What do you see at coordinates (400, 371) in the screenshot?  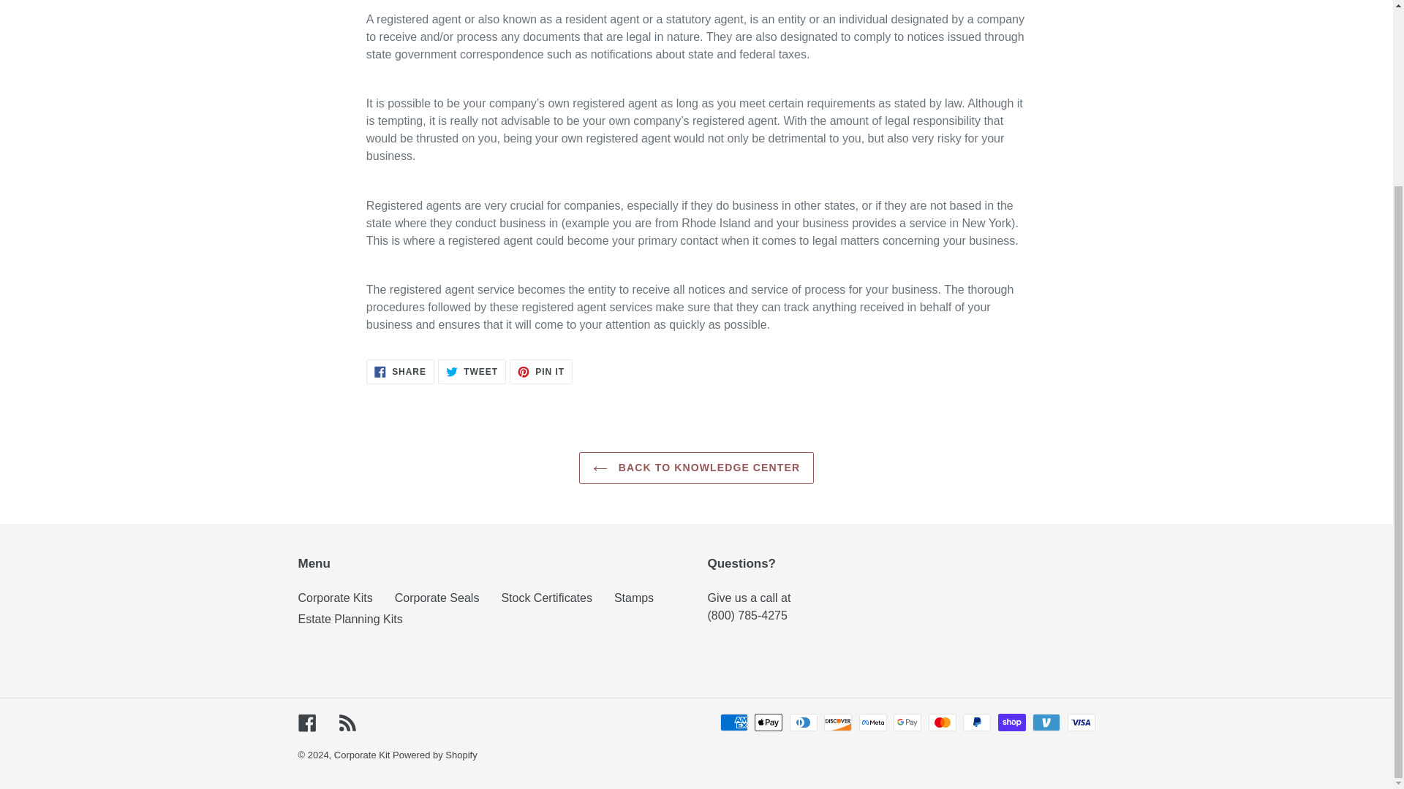 I see `Corporate Kits` at bounding box center [400, 371].